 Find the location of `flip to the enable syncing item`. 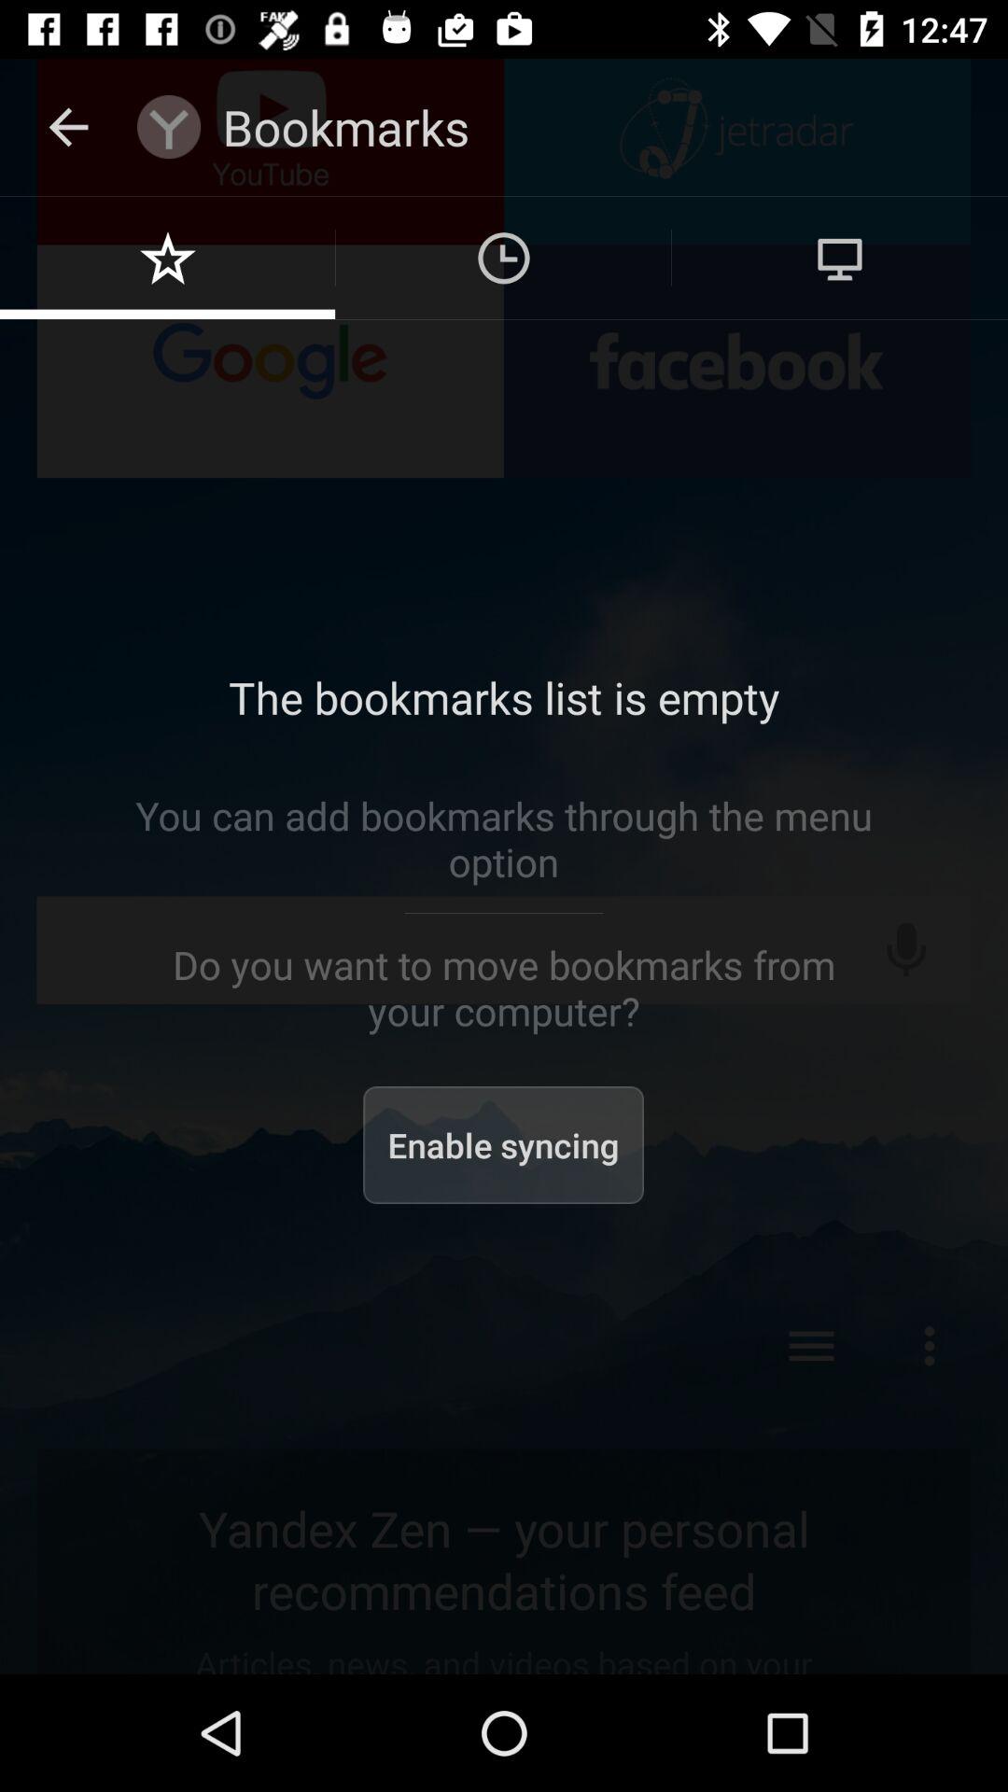

flip to the enable syncing item is located at coordinates (504, 1144).